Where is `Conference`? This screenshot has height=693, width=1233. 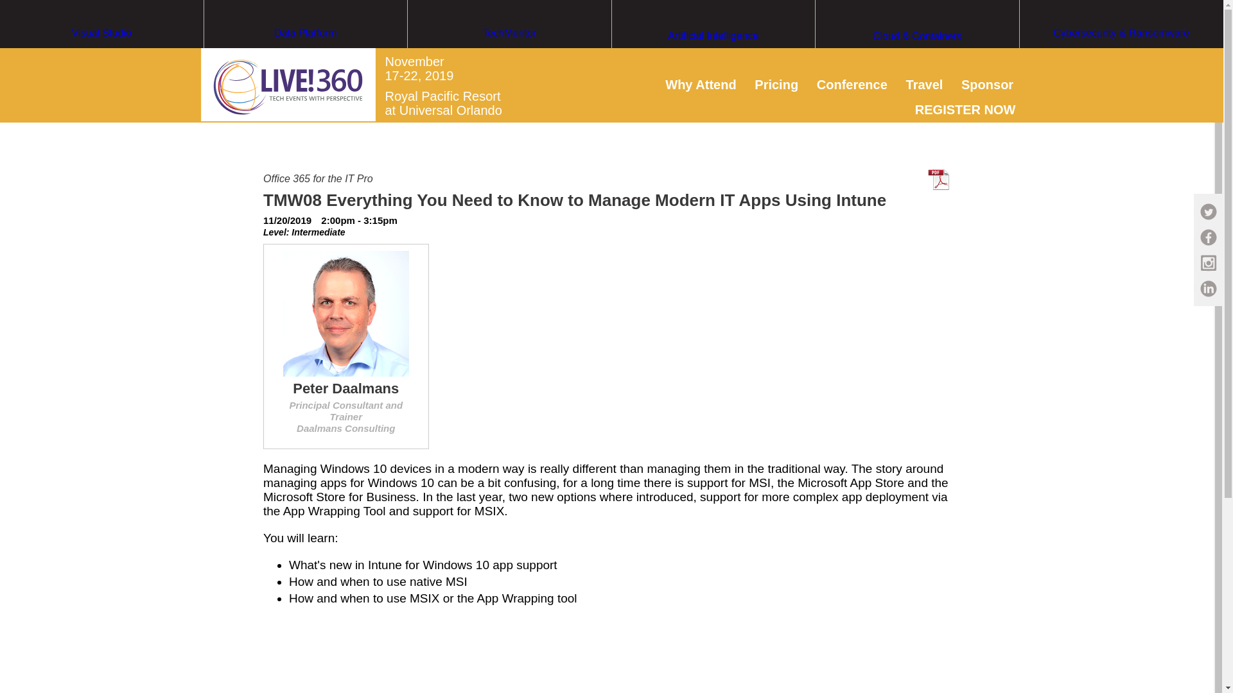 Conference is located at coordinates (852, 84).